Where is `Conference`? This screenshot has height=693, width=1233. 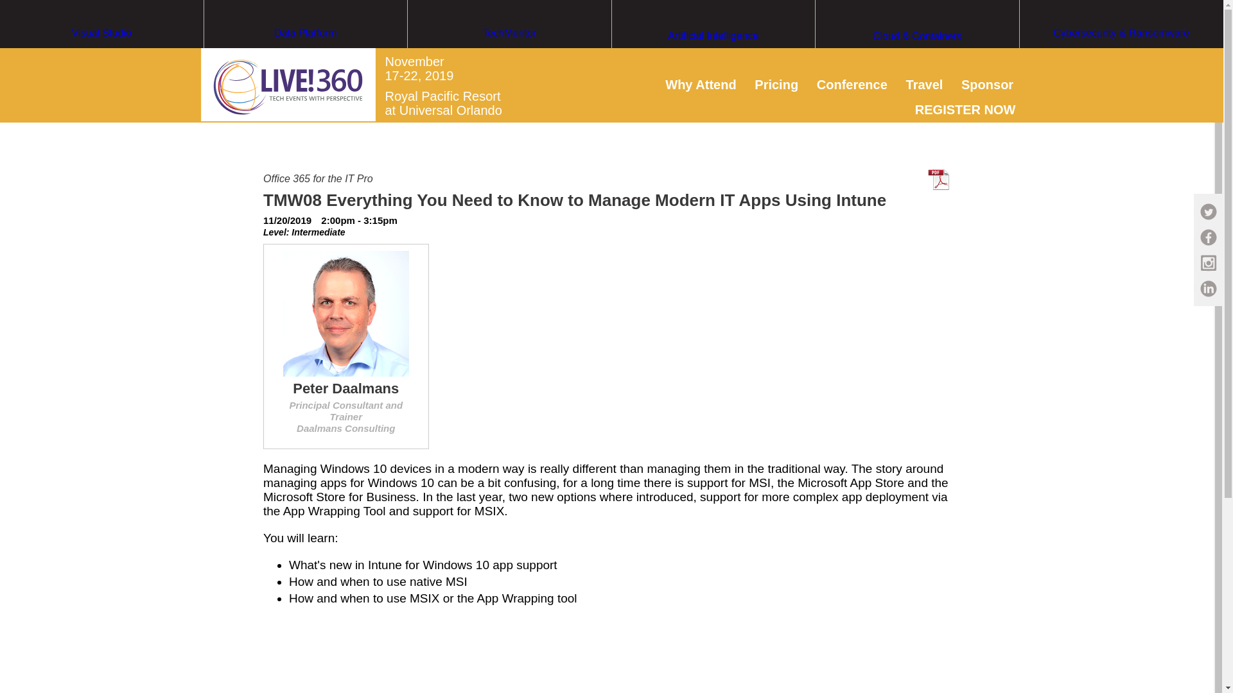 Conference is located at coordinates (852, 84).